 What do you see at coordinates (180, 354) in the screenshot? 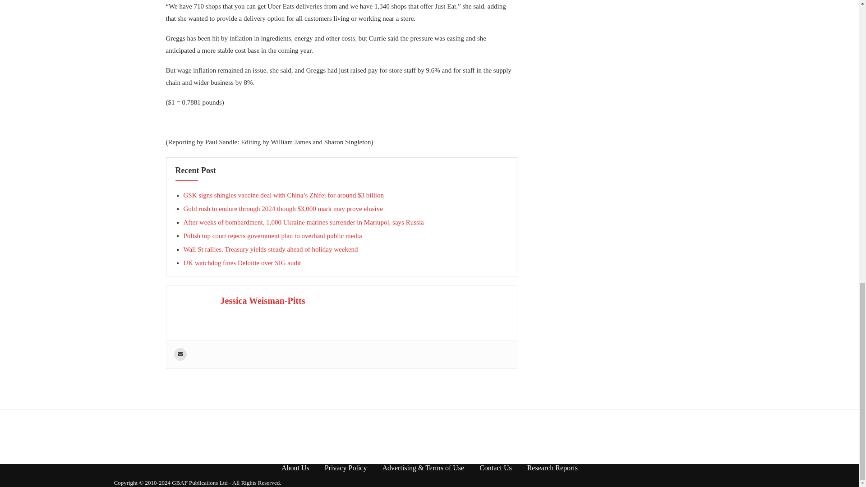
I see `User email` at bounding box center [180, 354].